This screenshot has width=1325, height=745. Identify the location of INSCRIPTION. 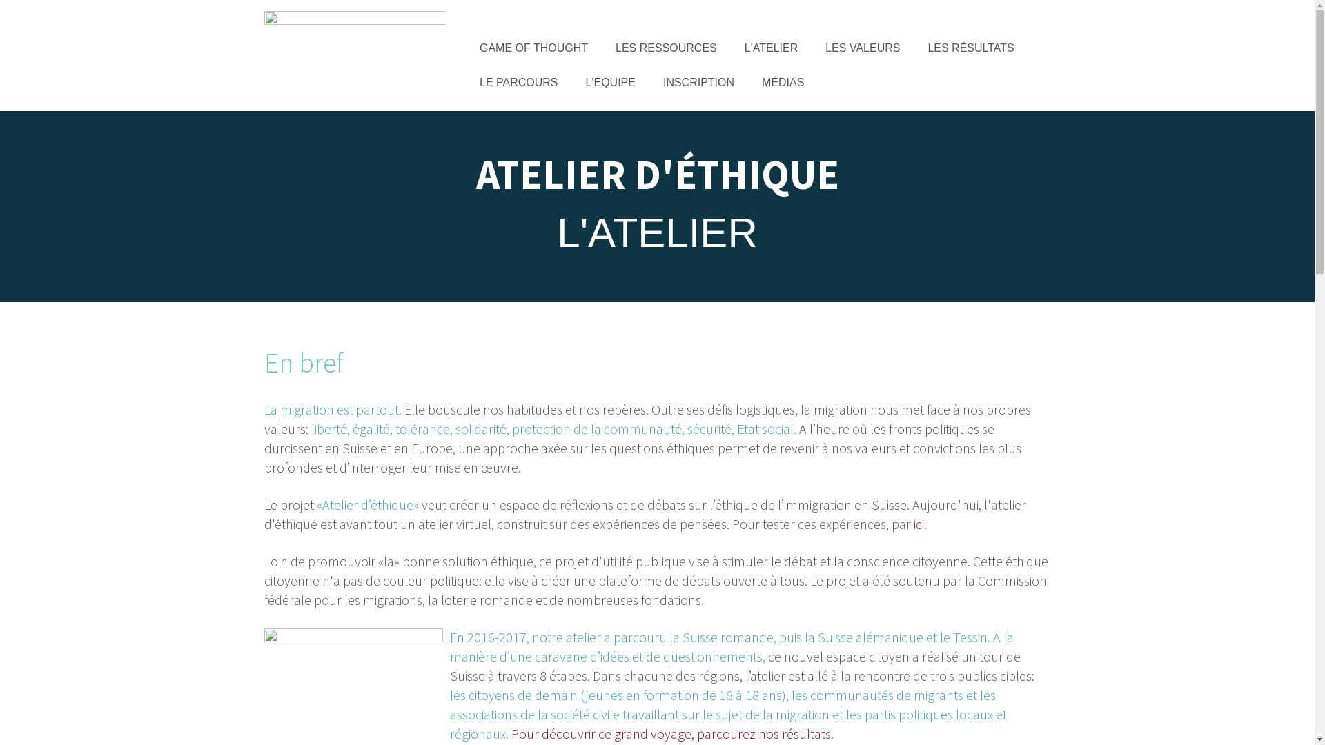
(698, 83).